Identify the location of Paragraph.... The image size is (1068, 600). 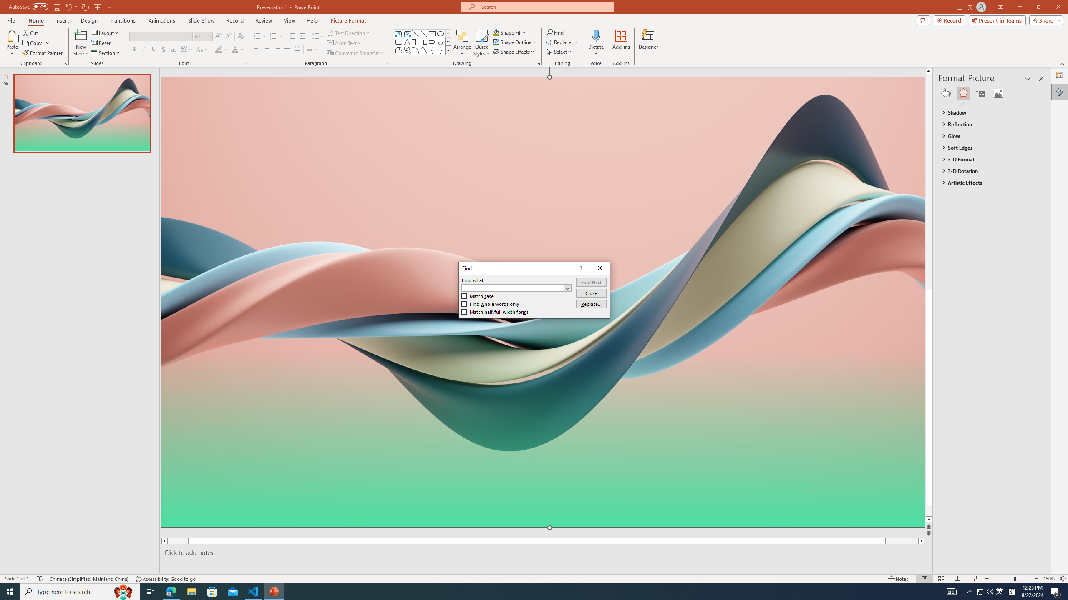
(386, 63).